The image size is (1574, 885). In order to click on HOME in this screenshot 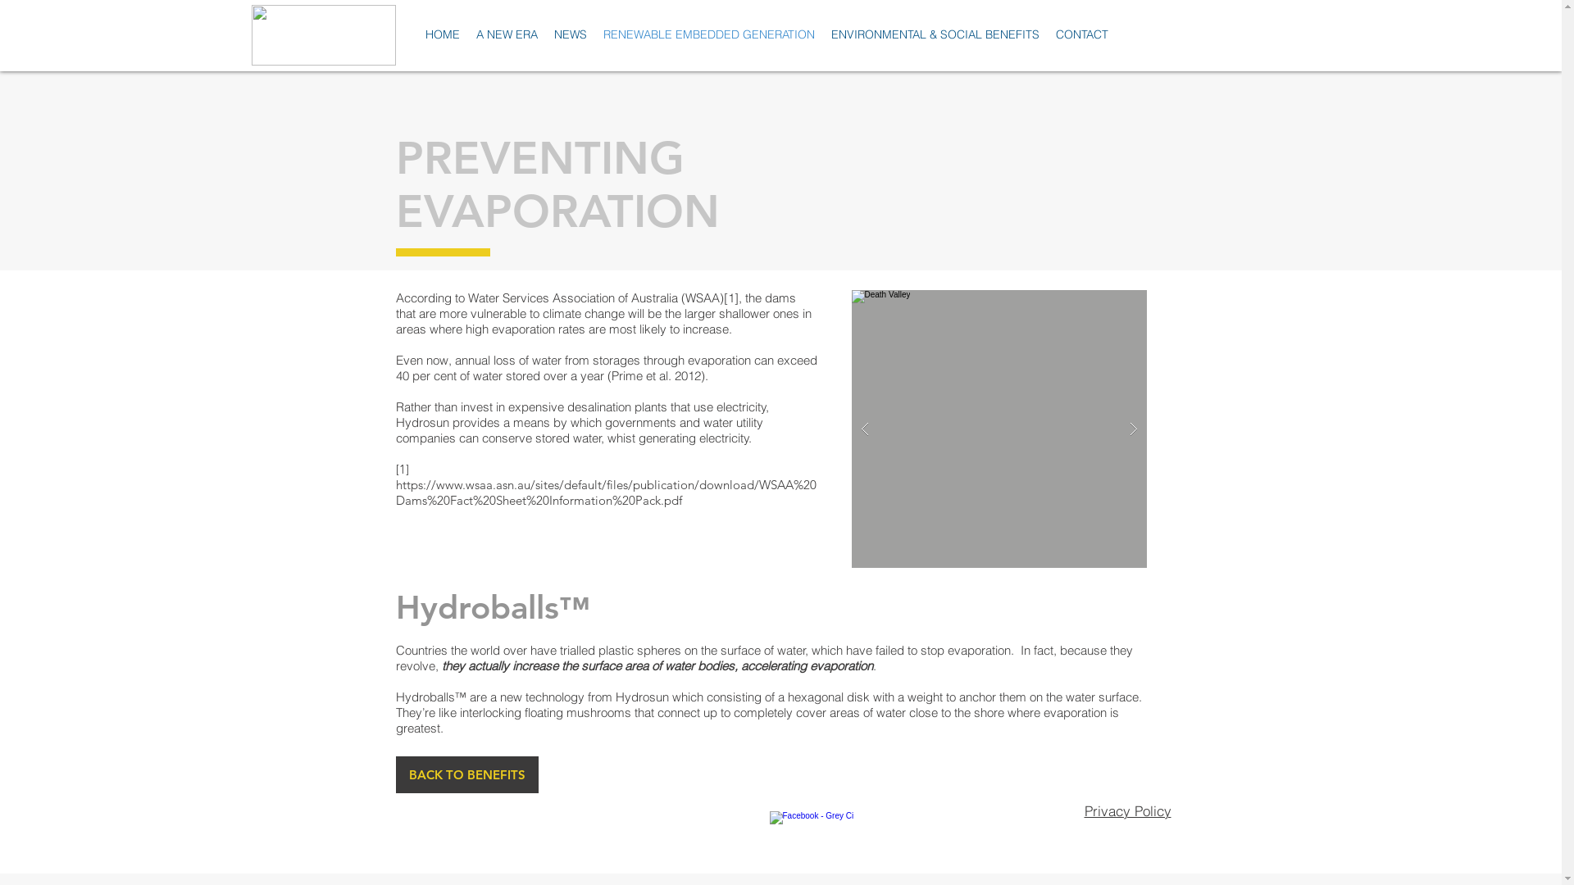, I will do `click(443, 34)`.